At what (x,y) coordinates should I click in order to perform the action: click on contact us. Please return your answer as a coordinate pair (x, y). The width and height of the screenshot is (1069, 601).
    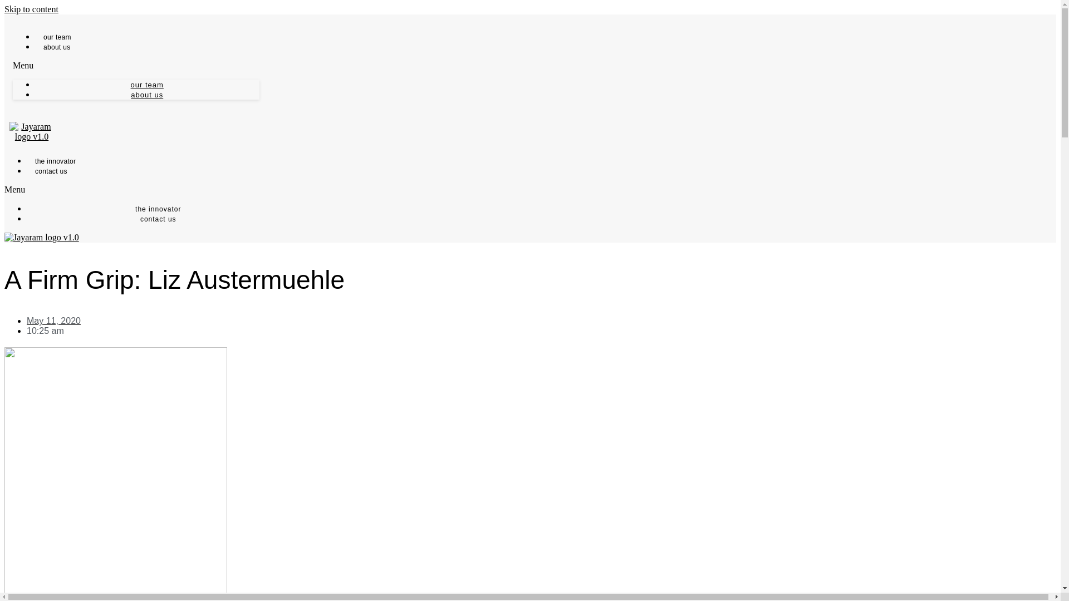
    Looking at the image, I should click on (158, 219).